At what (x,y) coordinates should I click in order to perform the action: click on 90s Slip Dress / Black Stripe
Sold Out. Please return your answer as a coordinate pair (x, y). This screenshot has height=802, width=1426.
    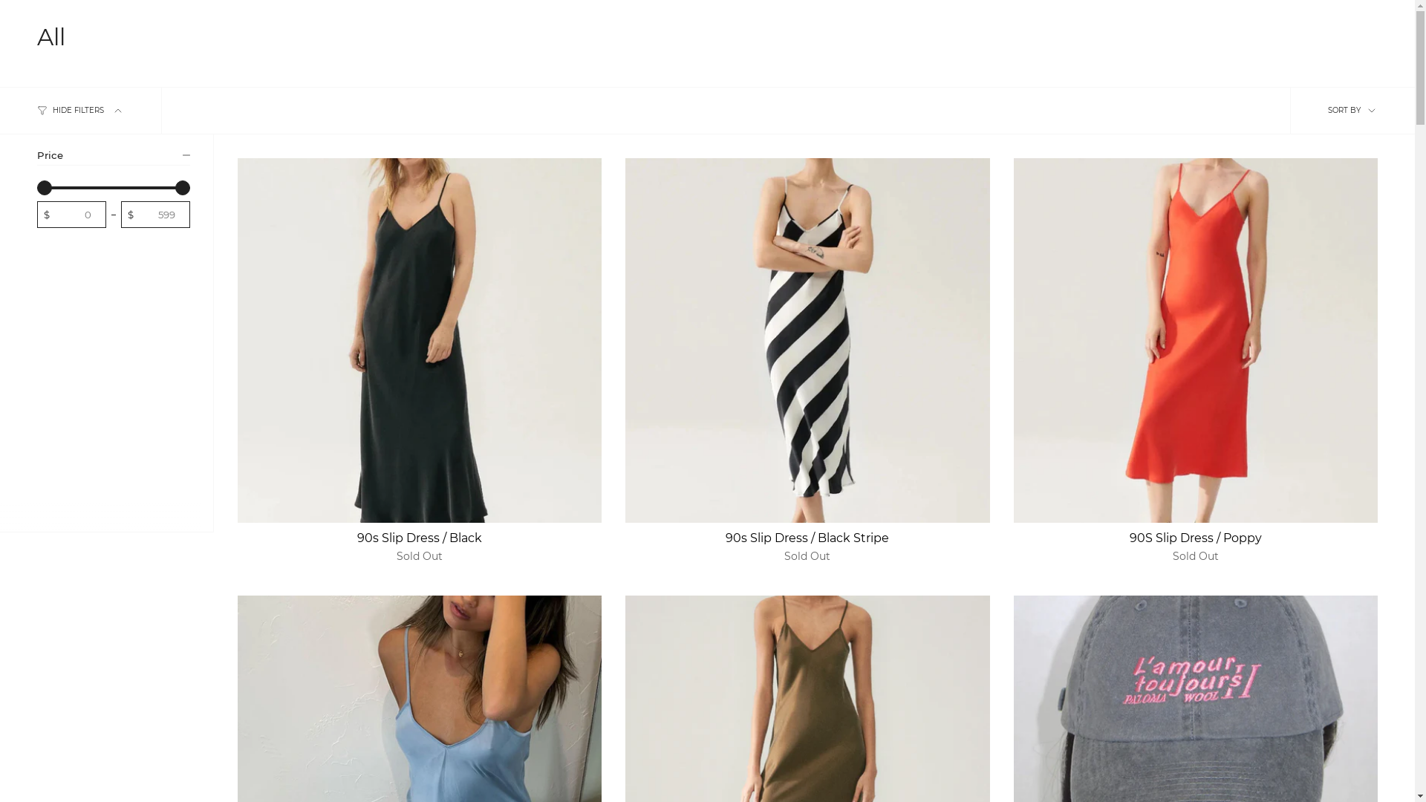
    Looking at the image, I should click on (807, 547).